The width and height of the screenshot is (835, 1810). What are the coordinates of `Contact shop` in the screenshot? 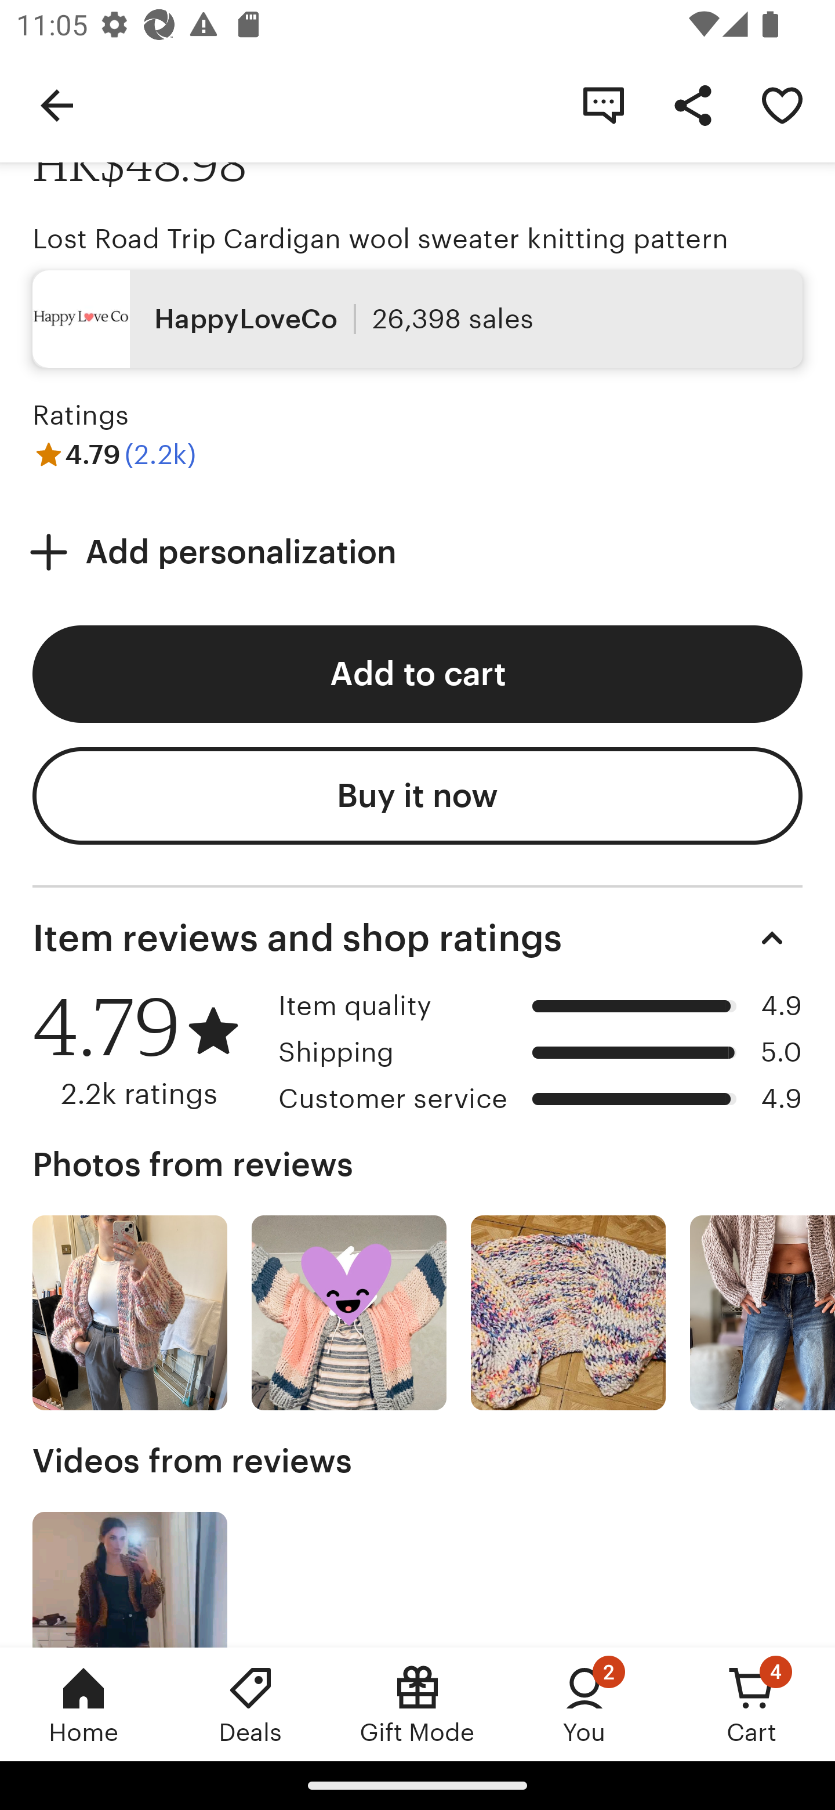 It's located at (603, 104).